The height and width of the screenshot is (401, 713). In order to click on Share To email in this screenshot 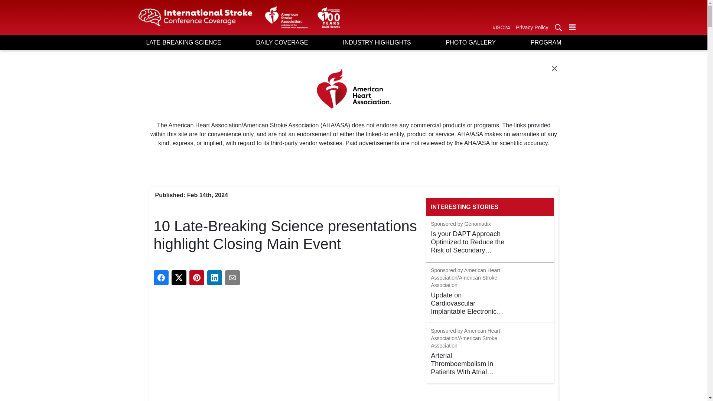, I will do `click(232, 277)`.